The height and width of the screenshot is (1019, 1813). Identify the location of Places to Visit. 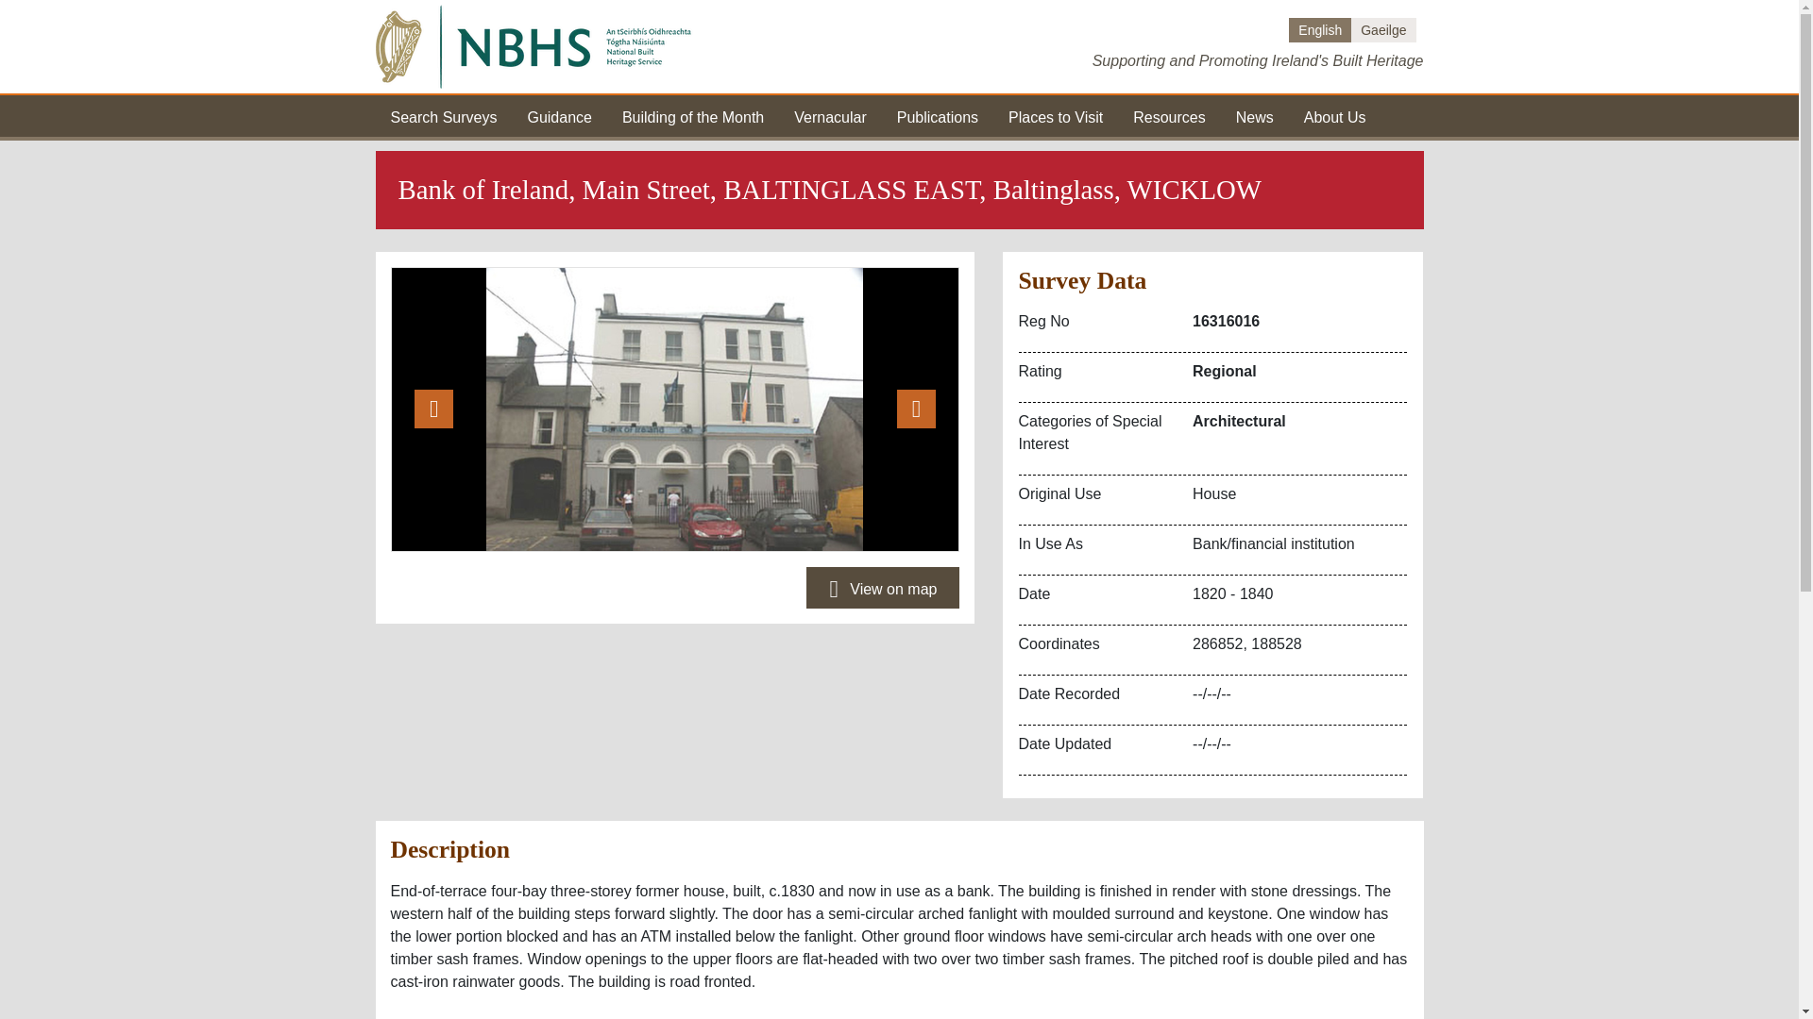
(1055, 115).